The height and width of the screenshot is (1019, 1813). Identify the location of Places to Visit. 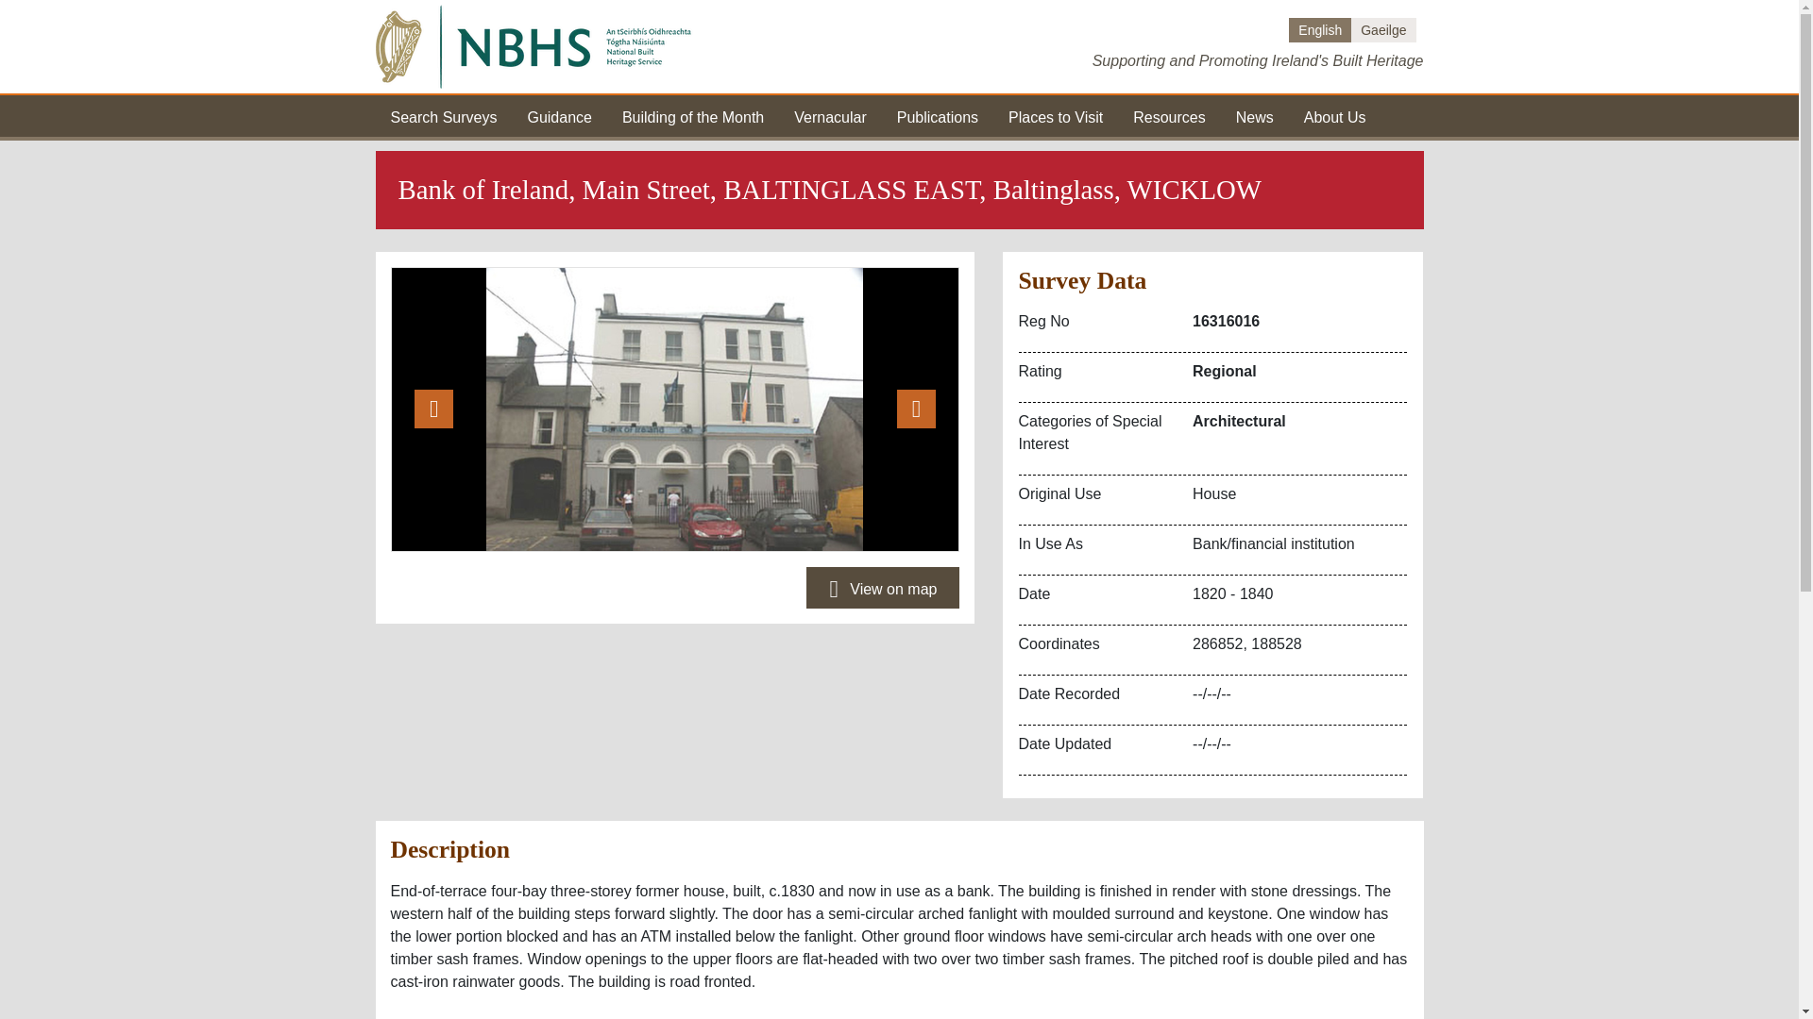
(1055, 115).